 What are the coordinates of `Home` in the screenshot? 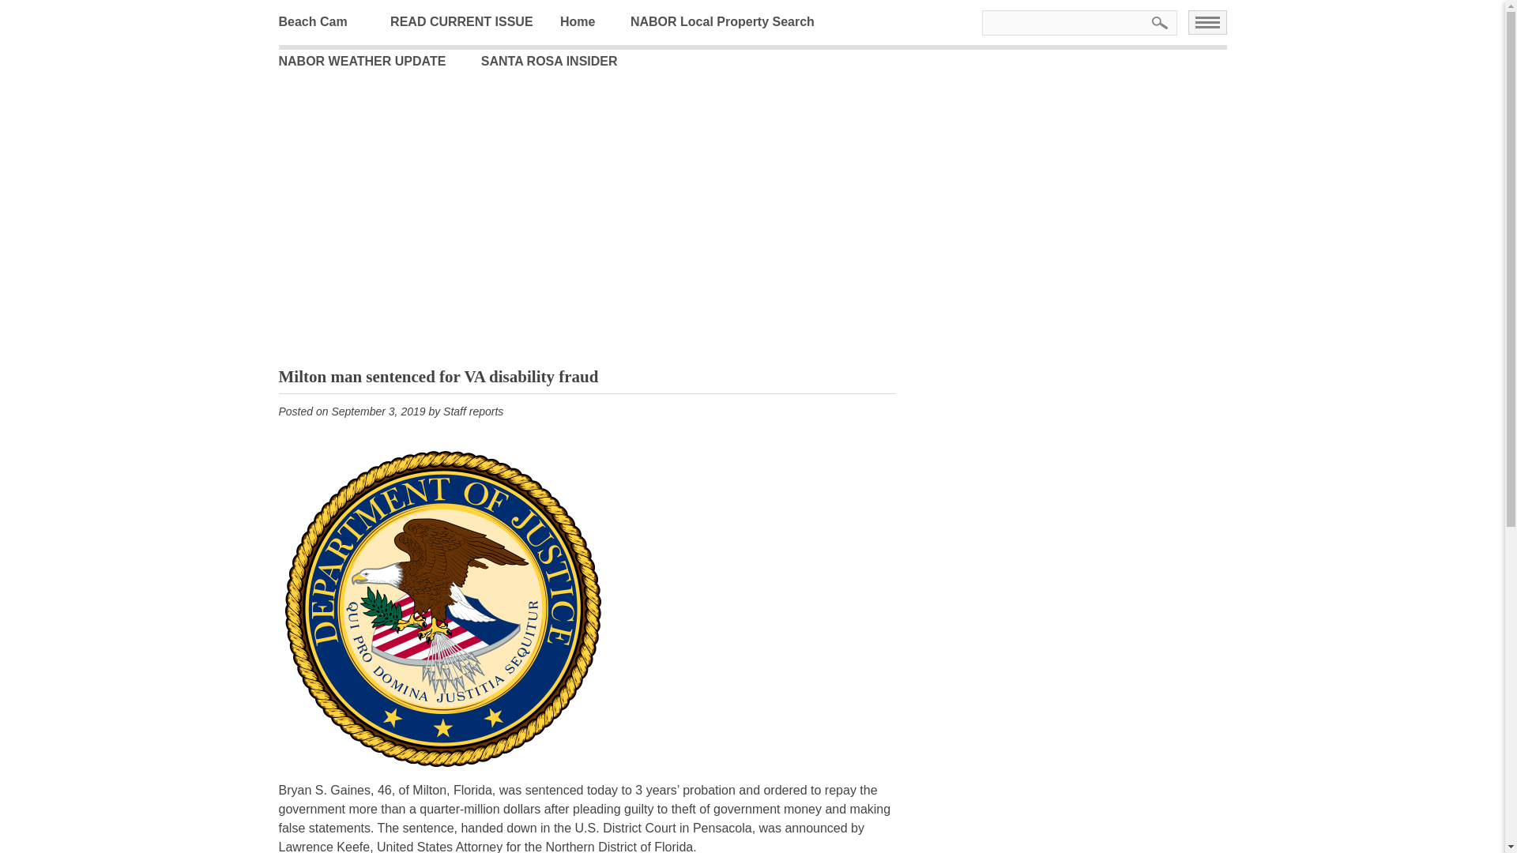 It's located at (589, 22).